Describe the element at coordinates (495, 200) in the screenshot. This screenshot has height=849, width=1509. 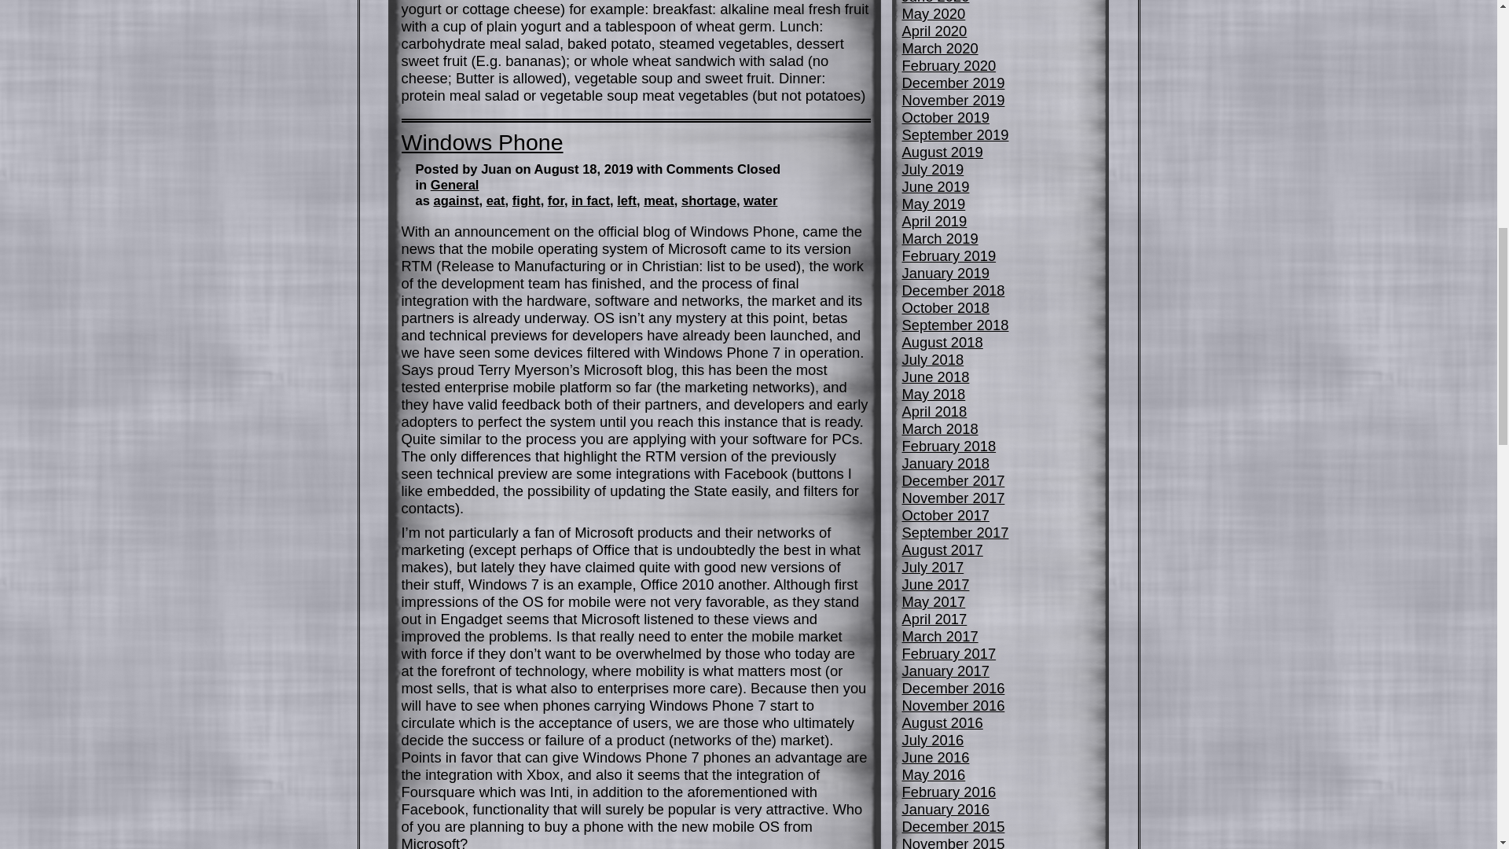
I see `eat` at that location.